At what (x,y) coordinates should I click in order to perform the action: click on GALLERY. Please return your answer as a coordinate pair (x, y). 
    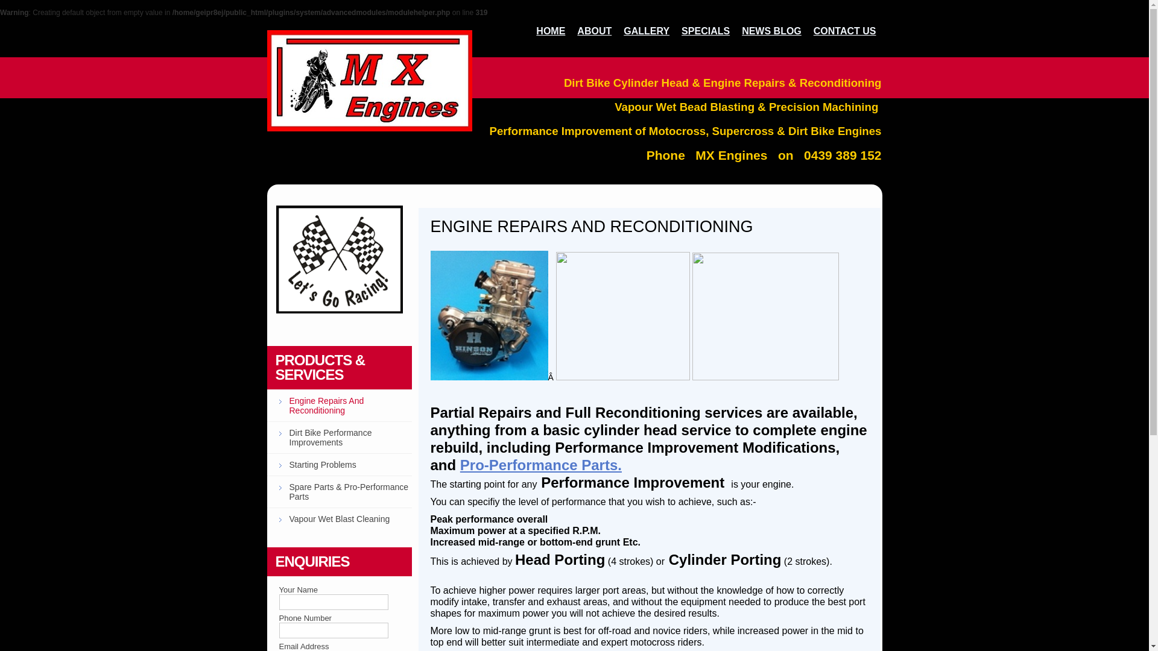
    Looking at the image, I should click on (647, 31).